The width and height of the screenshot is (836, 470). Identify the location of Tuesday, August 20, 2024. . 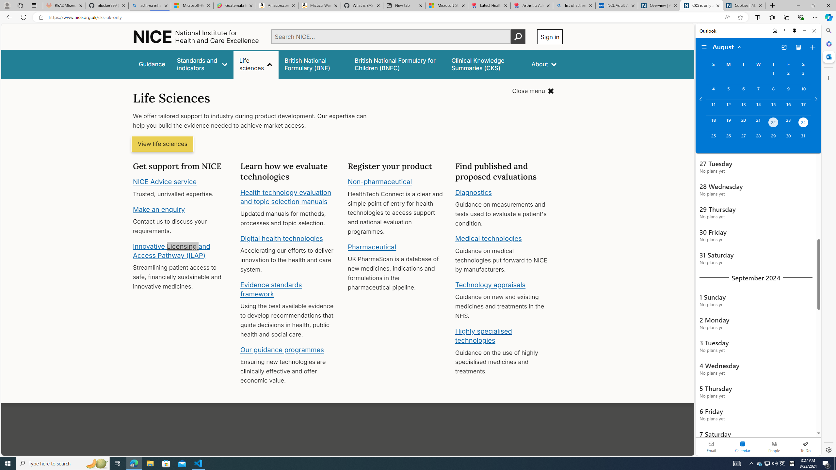
(743, 123).